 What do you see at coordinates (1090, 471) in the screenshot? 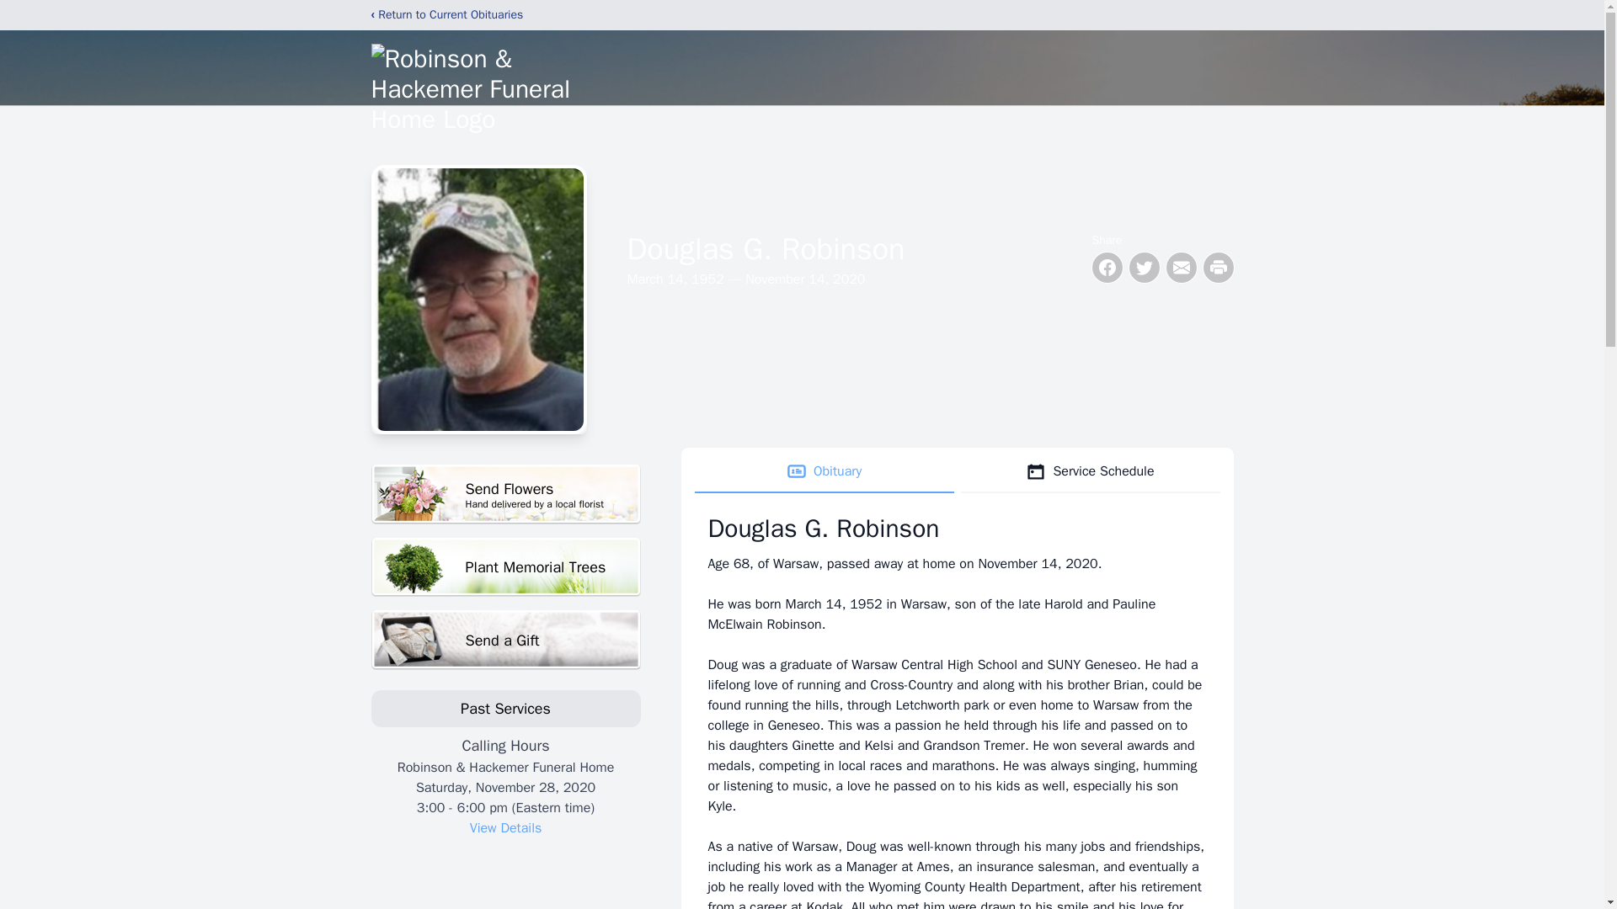
I see `Service Schedule` at bounding box center [1090, 471].